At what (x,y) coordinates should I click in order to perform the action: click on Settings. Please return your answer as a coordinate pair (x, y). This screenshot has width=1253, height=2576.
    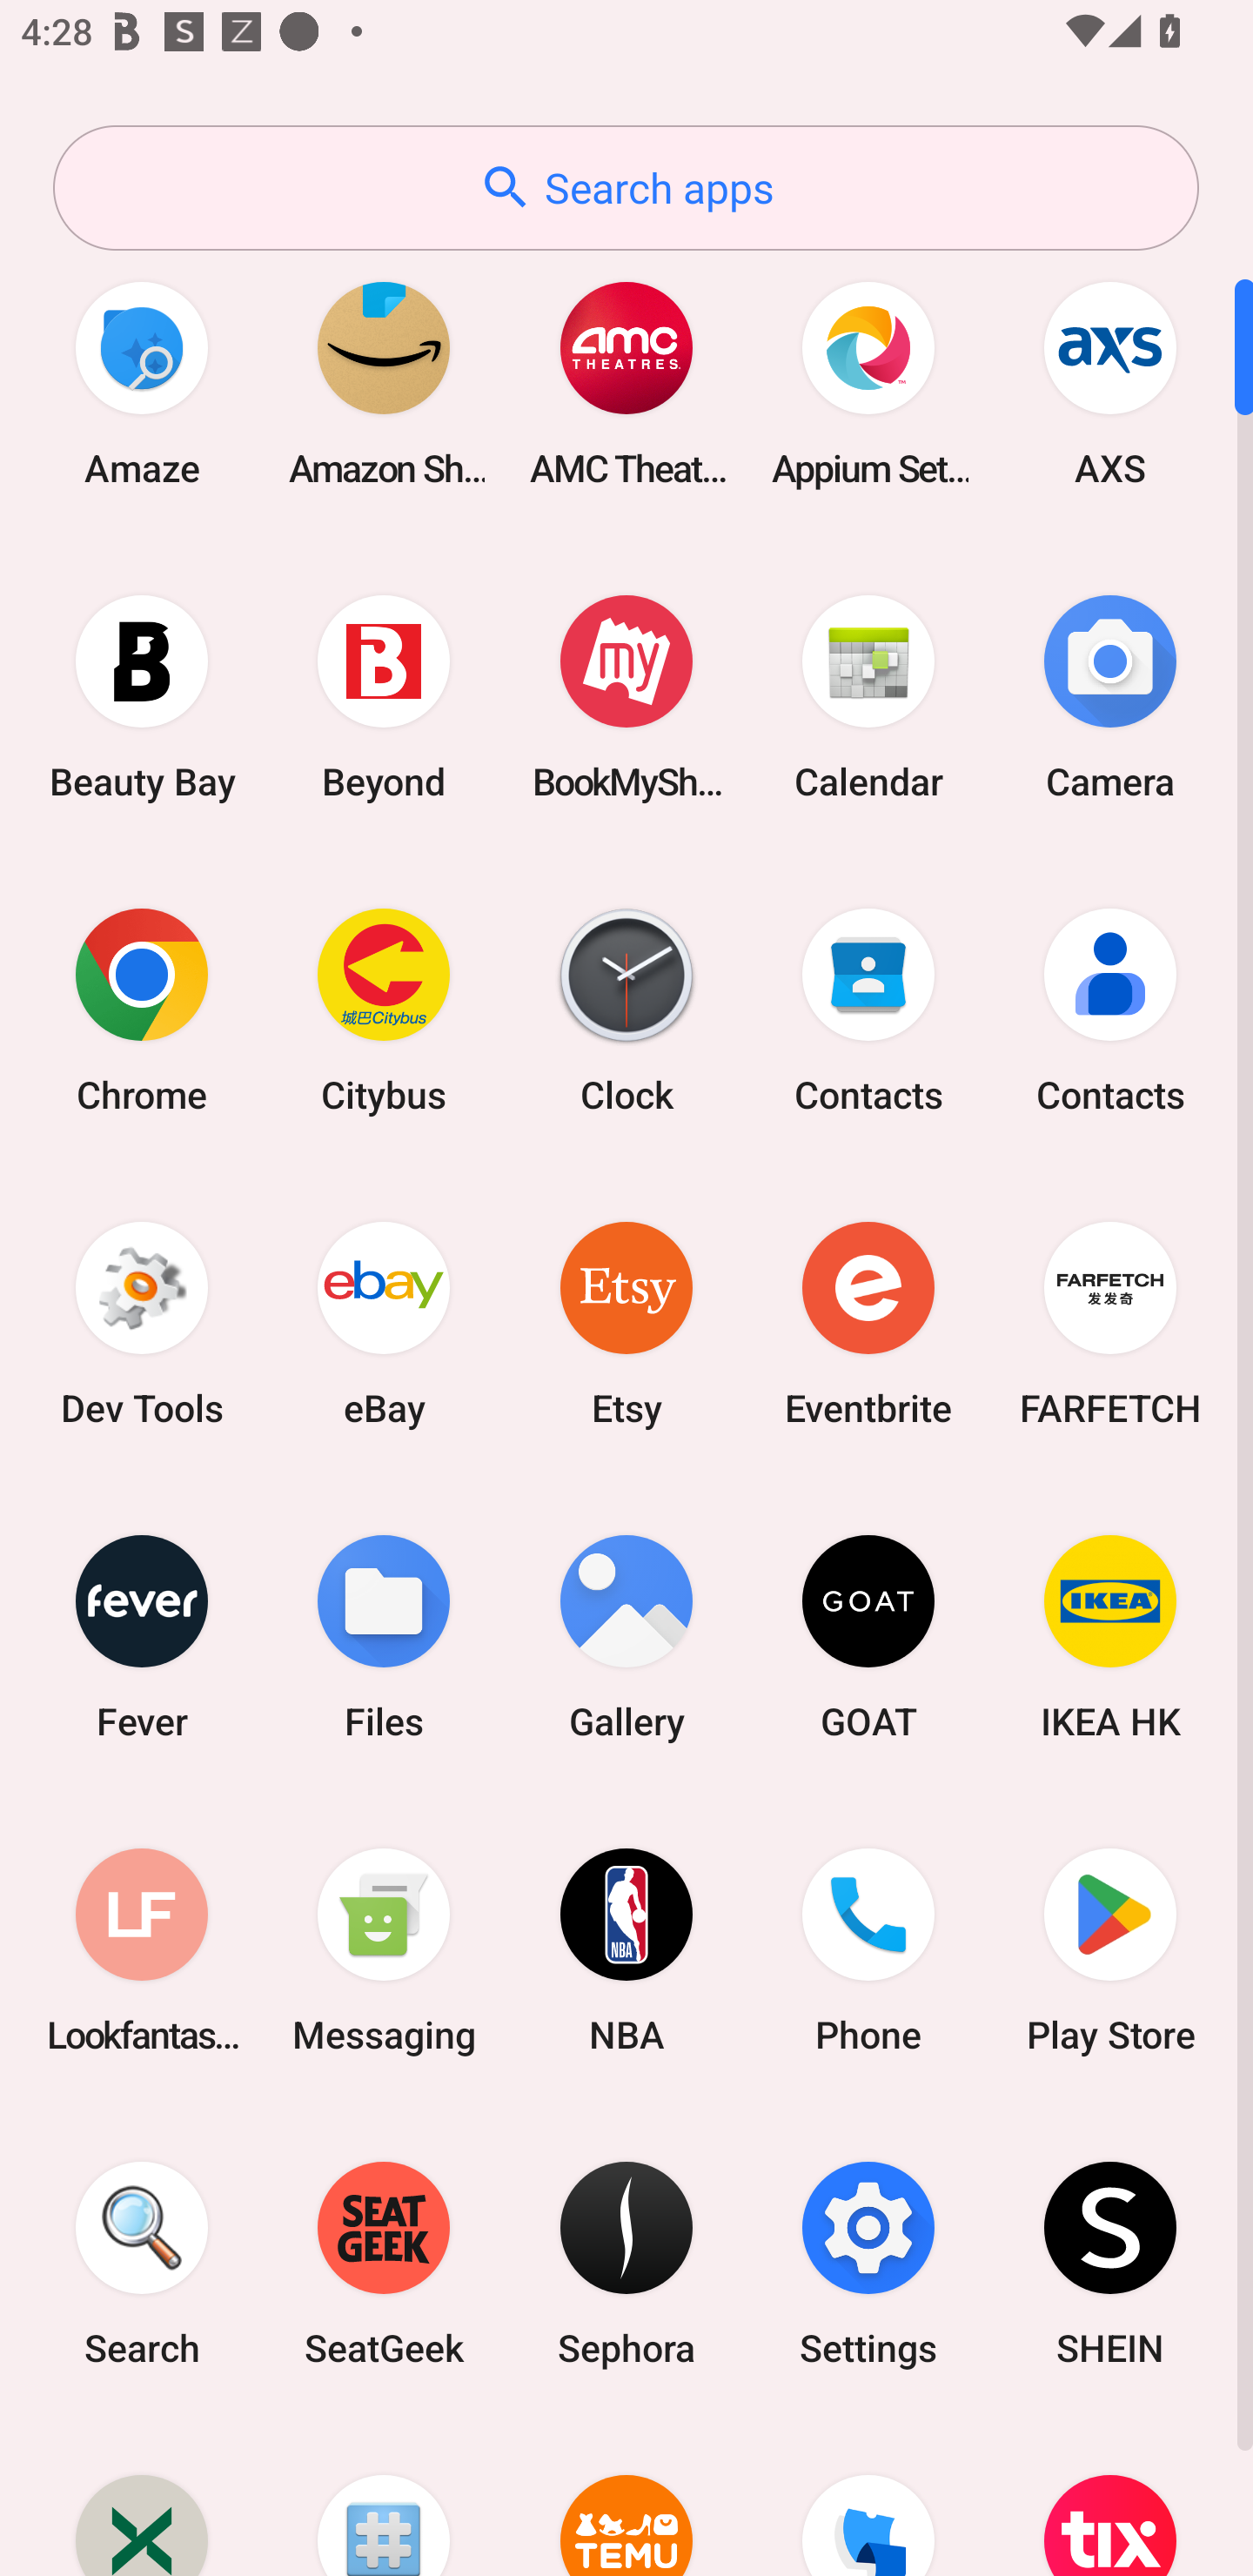
    Looking at the image, I should click on (868, 2264).